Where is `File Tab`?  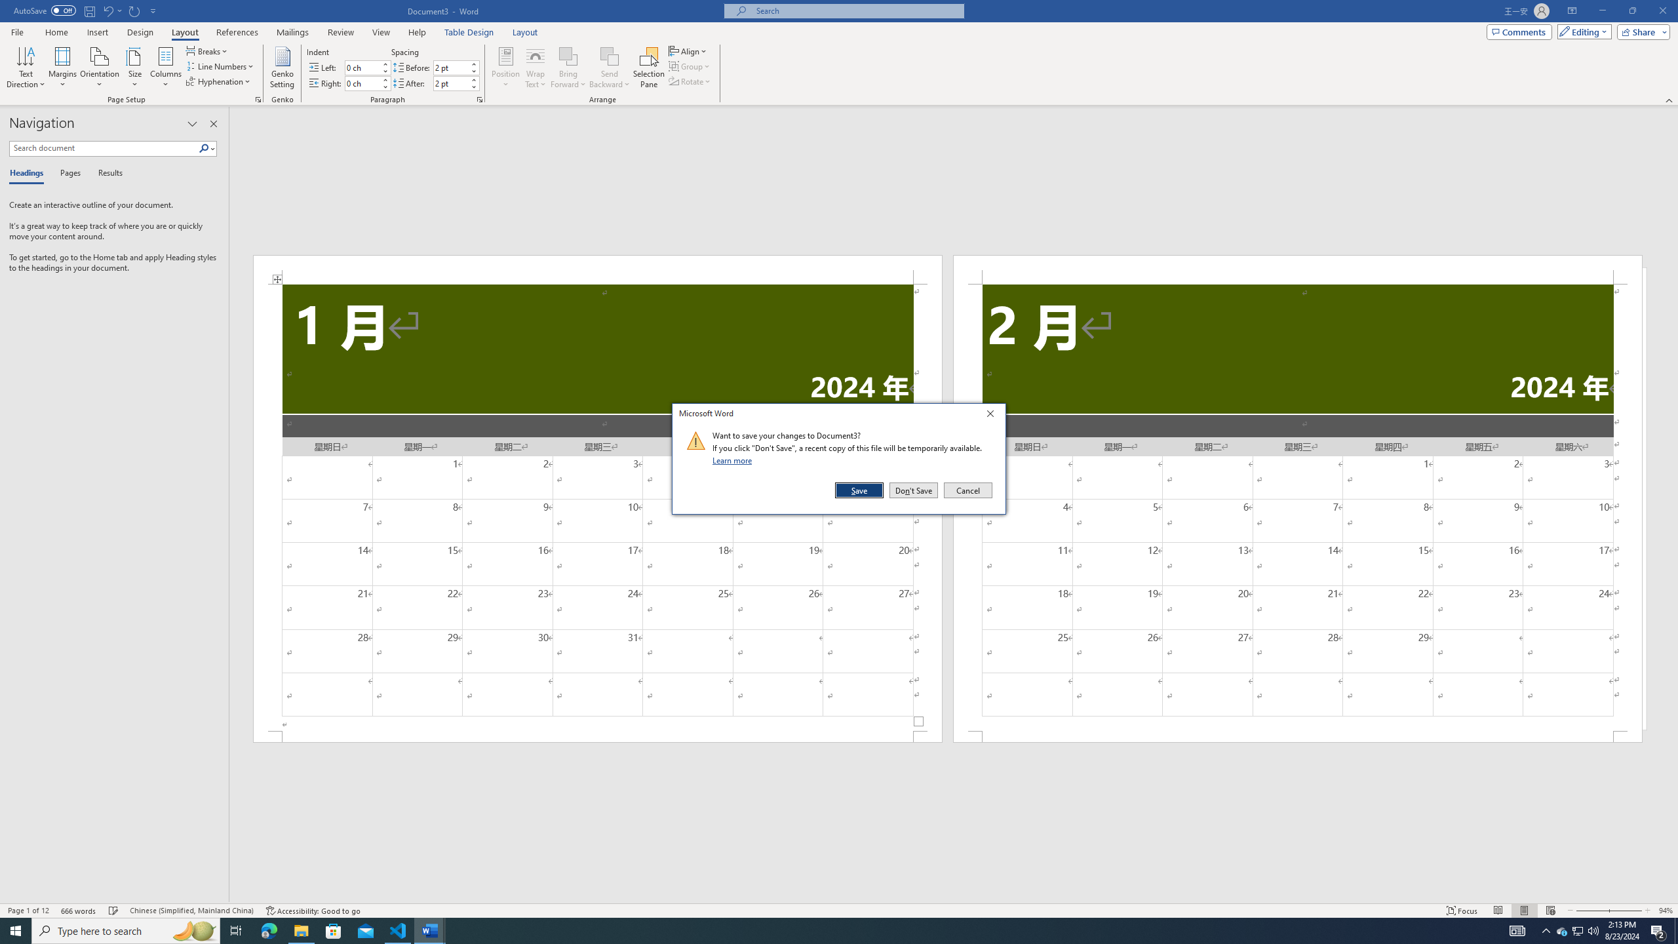 File Tab is located at coordinates (214, 124).